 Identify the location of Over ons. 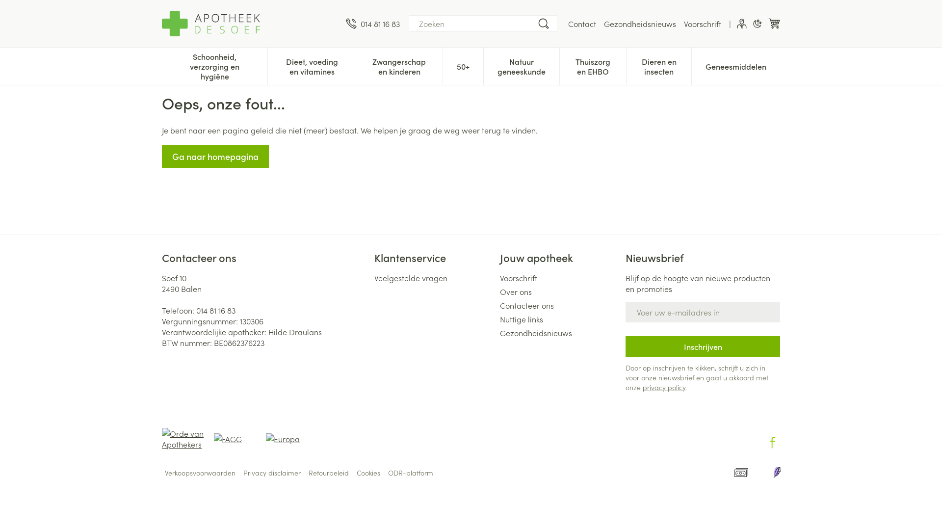
(559, 291).